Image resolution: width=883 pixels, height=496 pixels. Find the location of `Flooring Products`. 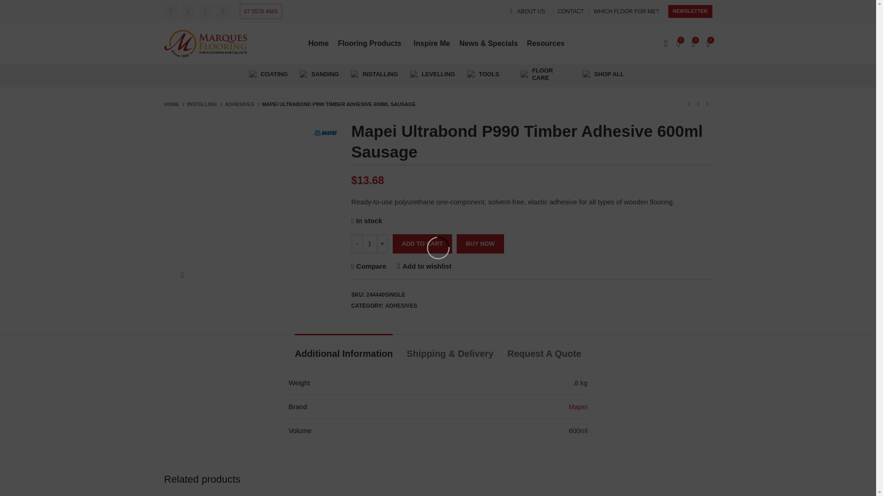

Flooring Products is located at coordinates (371, 43).